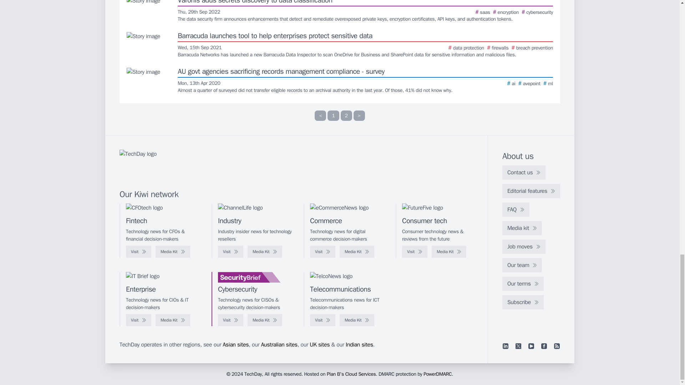 The width and height of the screenshot is (685, 385). Describe the element at coordinates (265, 252) in the screenshot. I see `Media Kit` at that location.